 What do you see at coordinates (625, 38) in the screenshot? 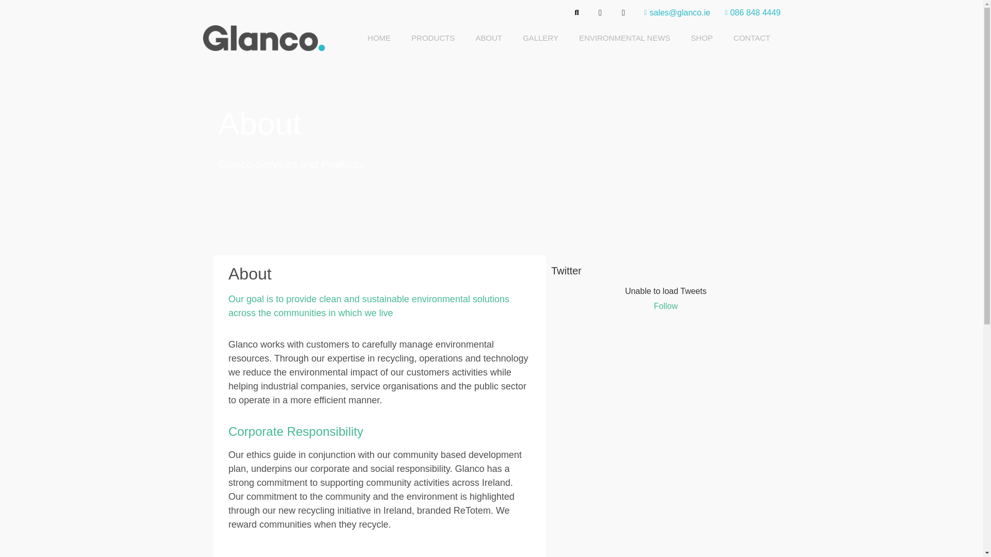
I see `ENVIRONMENTAL NEWS` at bounding box center [625, 38].